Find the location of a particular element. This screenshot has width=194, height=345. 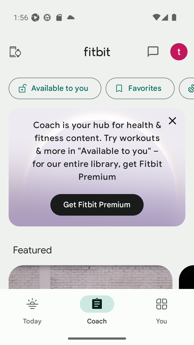

Get Fitbit Premium is located at coordinates (97, 205).